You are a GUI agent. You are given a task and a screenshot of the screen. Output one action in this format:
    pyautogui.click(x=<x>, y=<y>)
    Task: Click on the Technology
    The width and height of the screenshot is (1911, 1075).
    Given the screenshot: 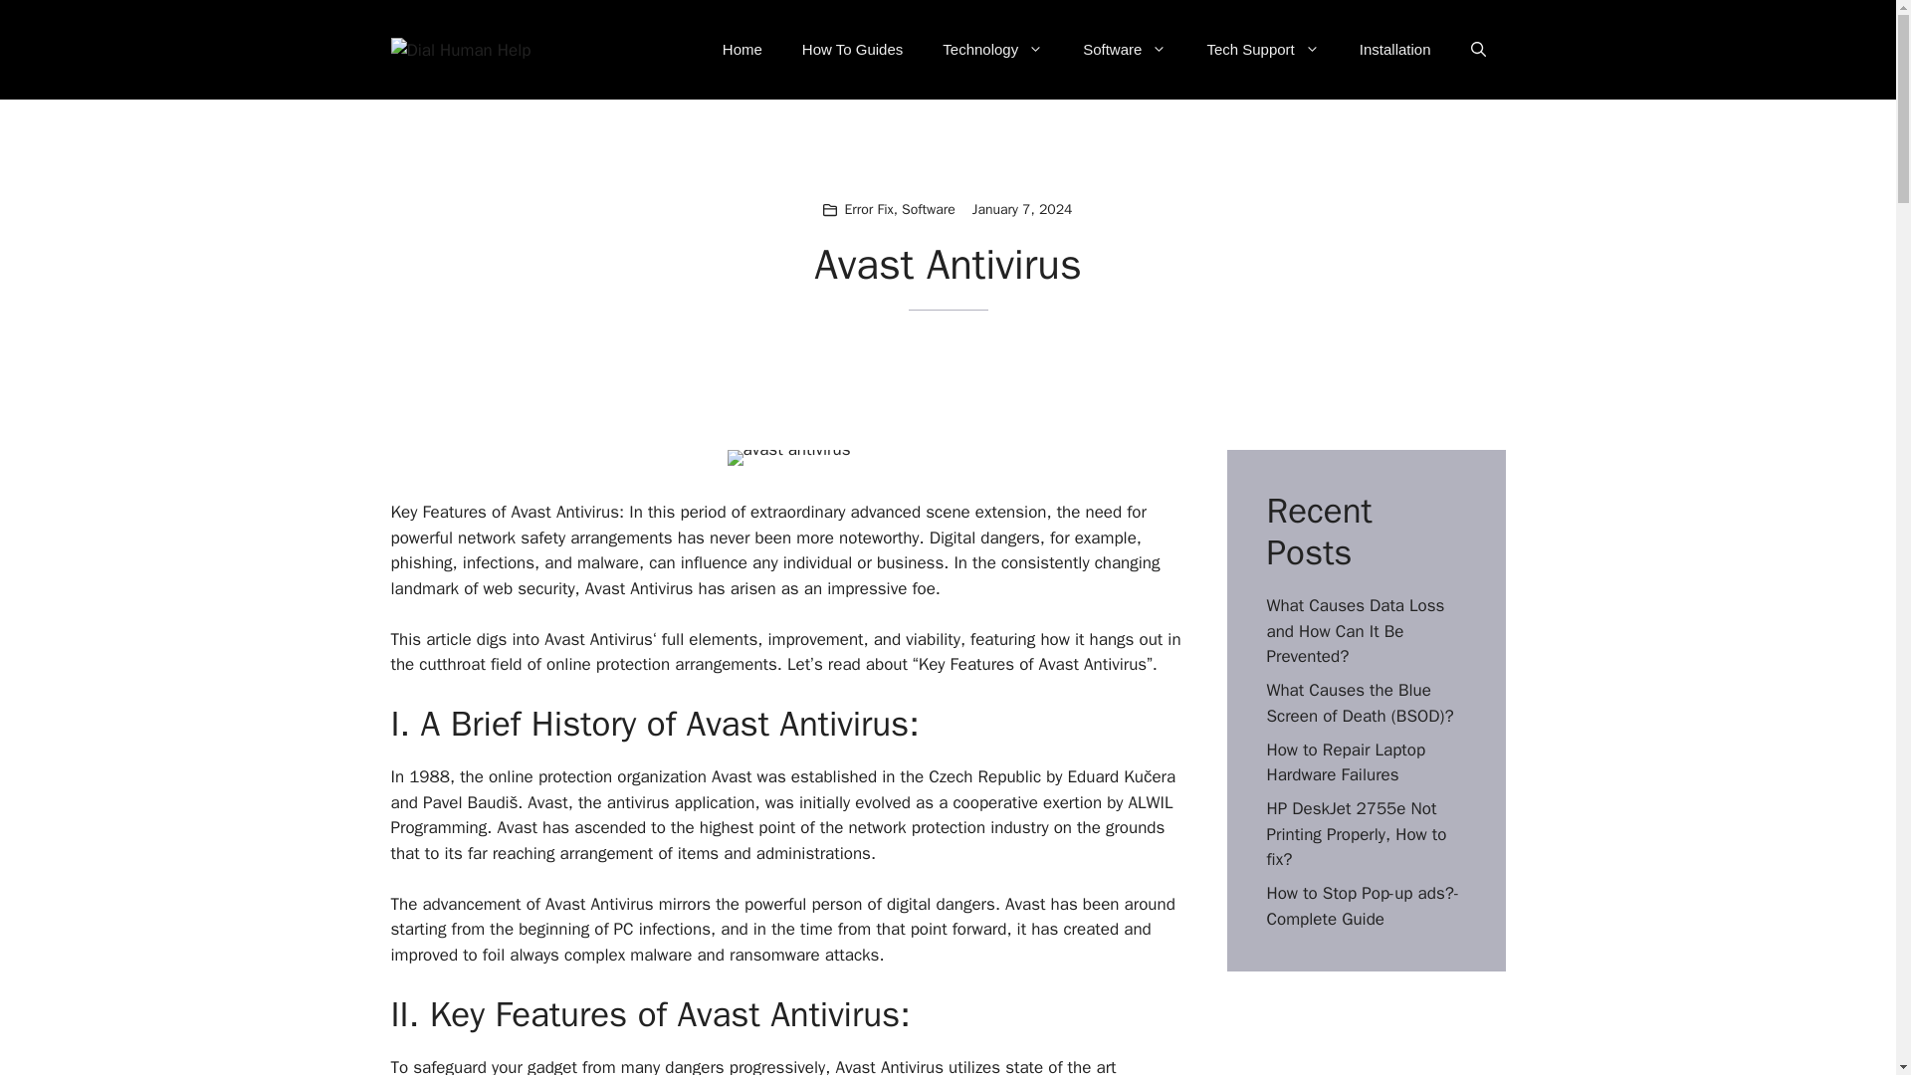 What is the action you would take?
    pyautogui.click(x=992, y=50)
    